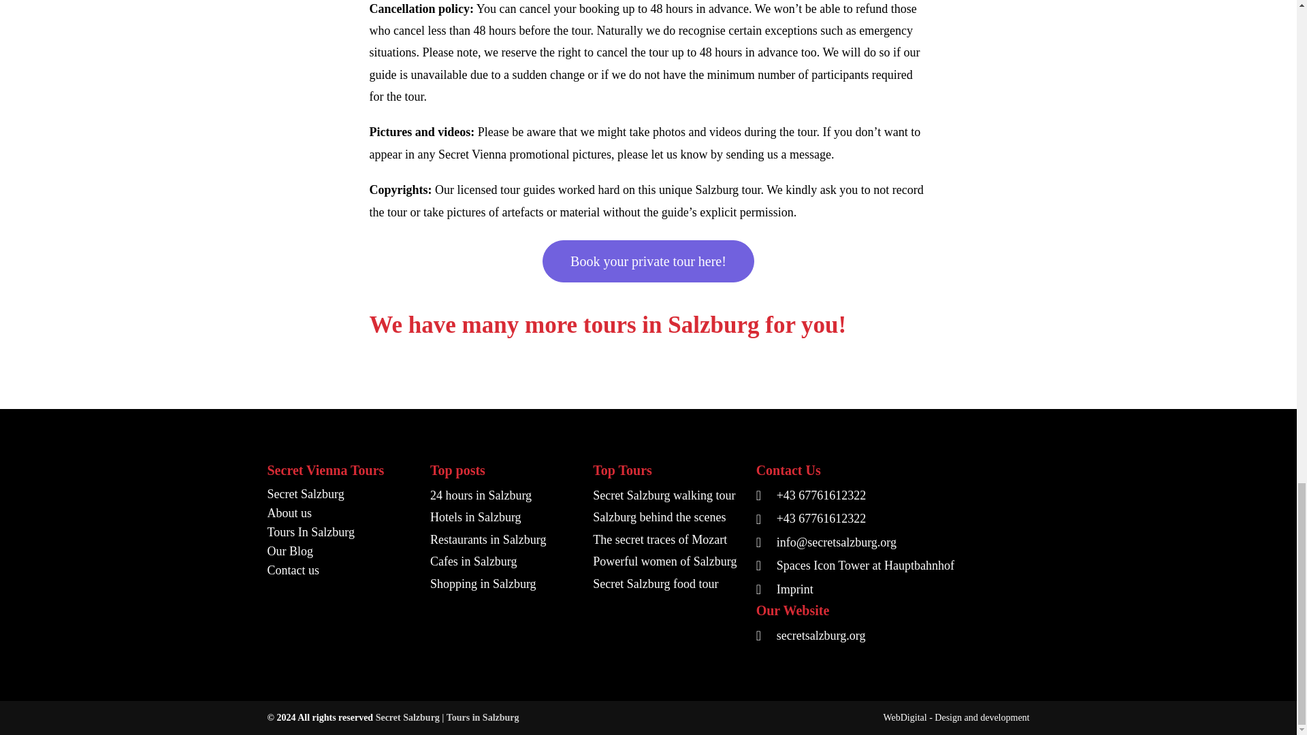 This screenshot has height=735, width=1307. What do you see at coordinates (504, 517) in the screenshot?
I see `Hotels in Salzburg` at bounding box center [504, 517].